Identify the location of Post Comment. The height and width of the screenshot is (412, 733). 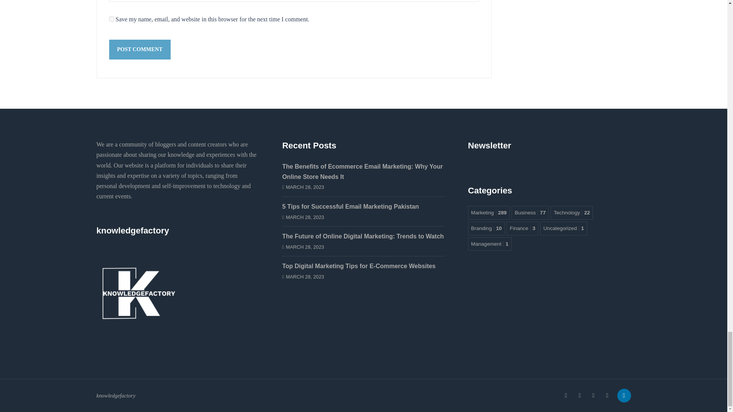
(140, 49).